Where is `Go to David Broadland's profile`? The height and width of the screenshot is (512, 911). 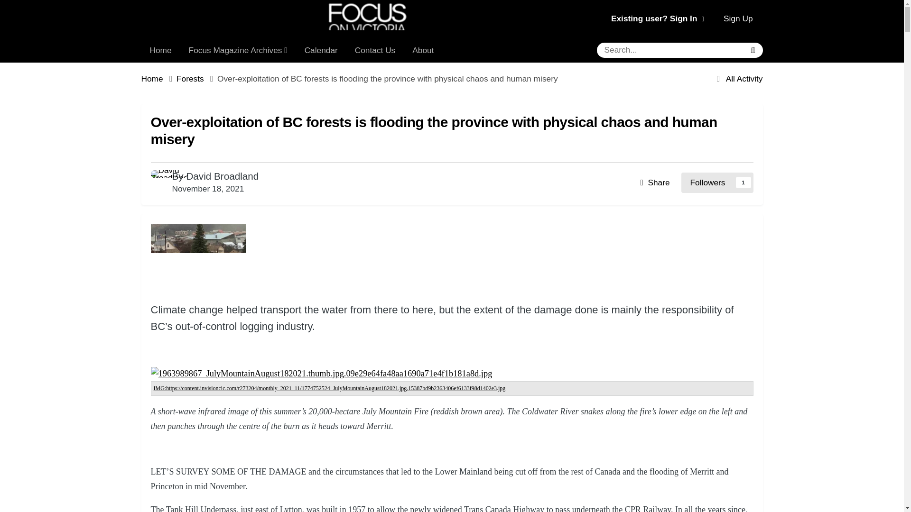
Go to David Broadland's profile is located at coordinates (158, 178).